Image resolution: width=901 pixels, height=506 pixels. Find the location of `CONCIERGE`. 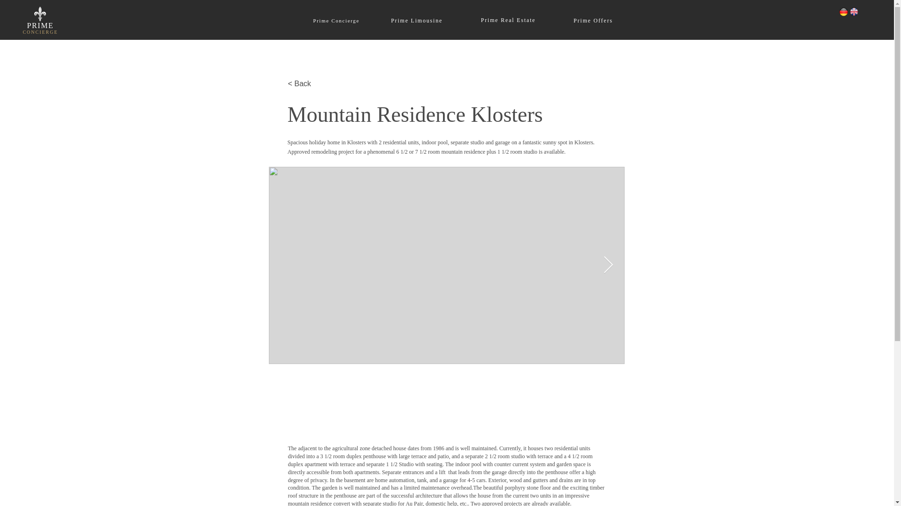

CONCIERGE is located at coordinates (40, 32).